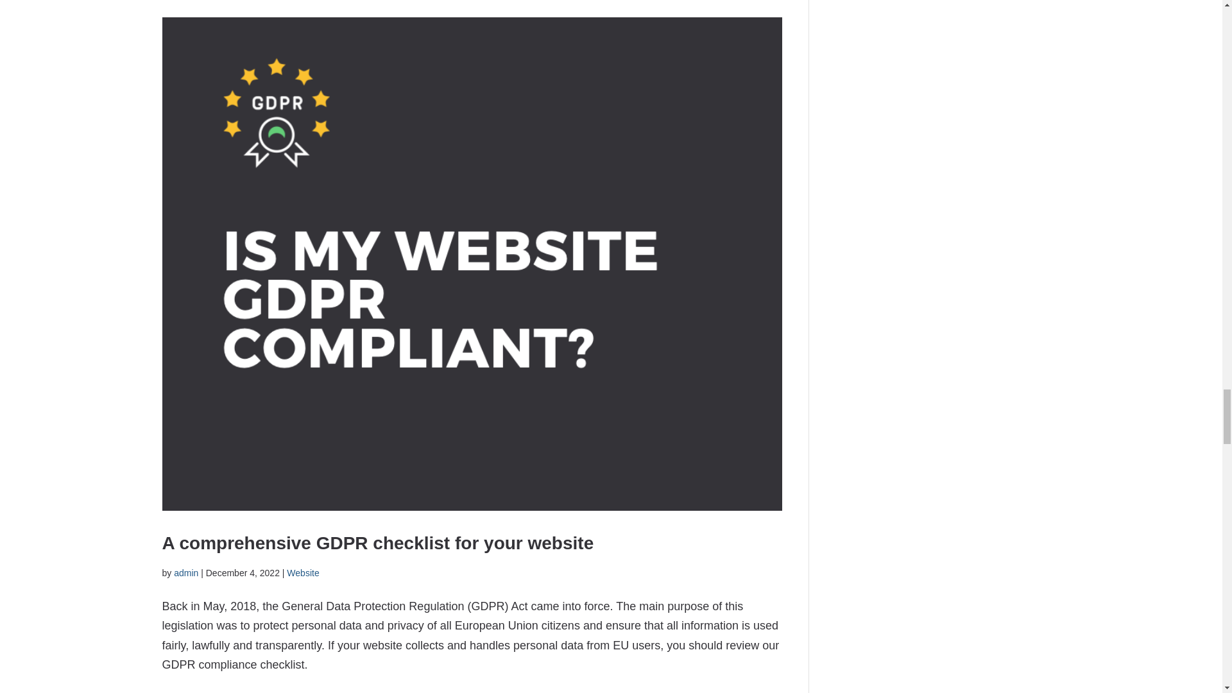  Describe the element at coordinates (186, 572) in the screenshot. I see `admin` at that location.